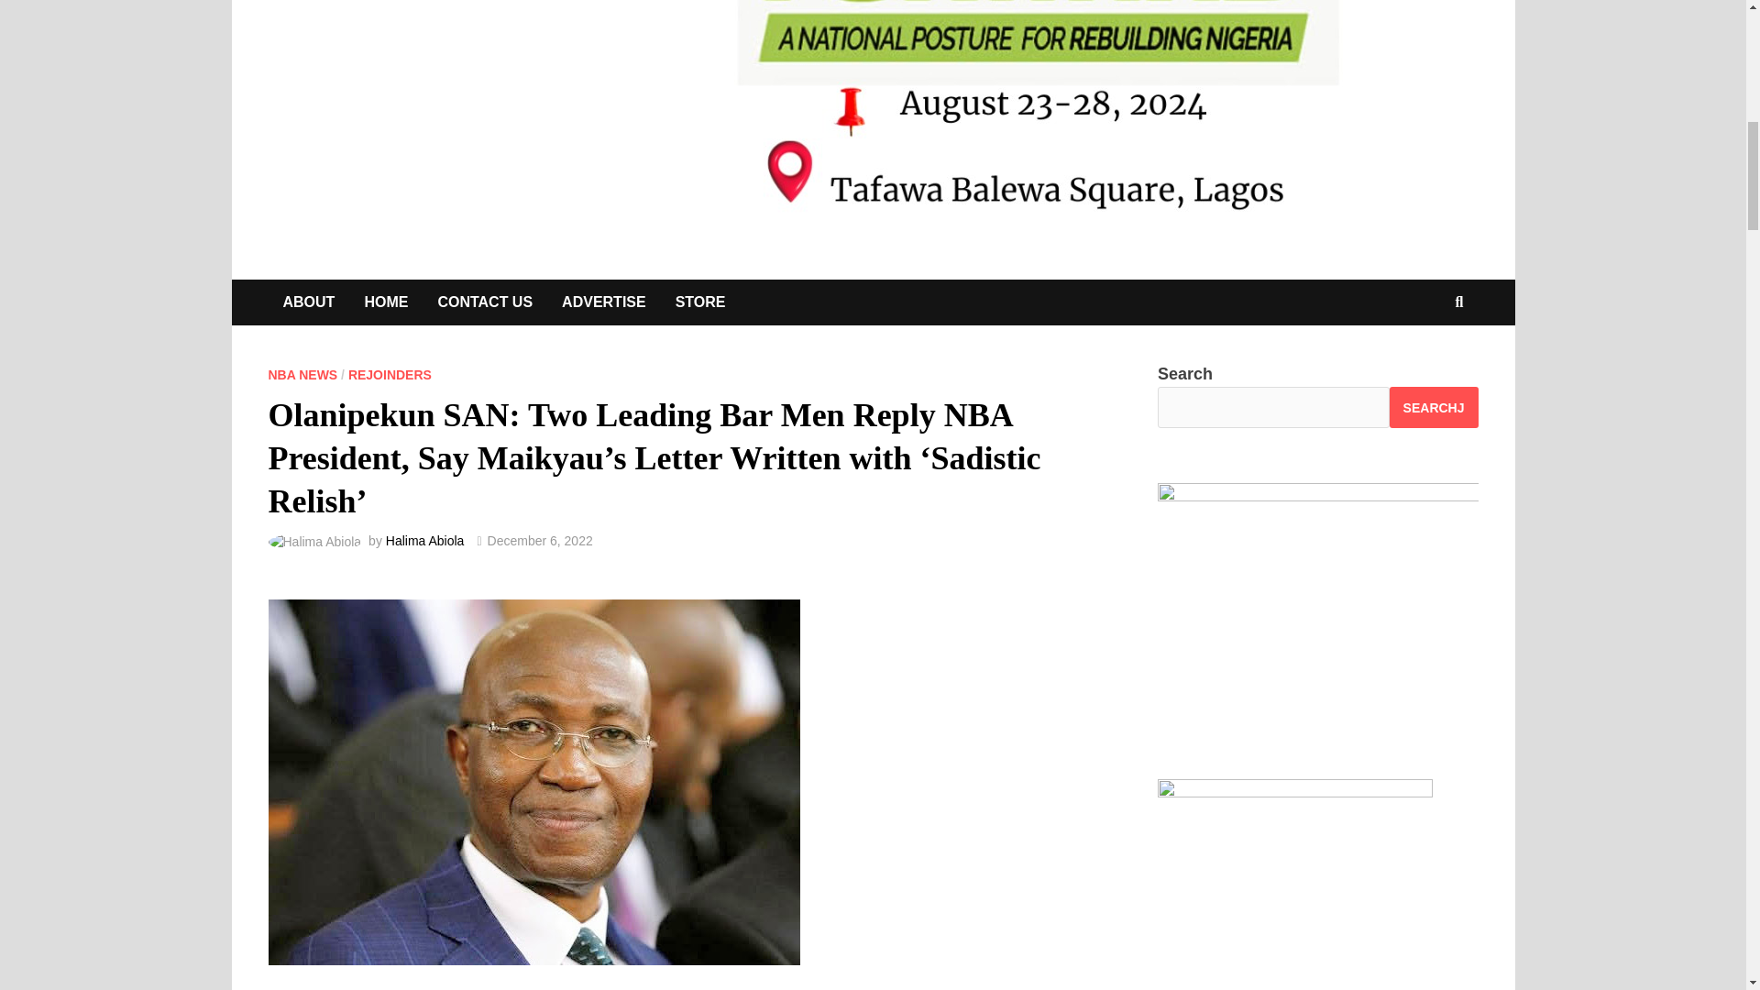 Image resolution: width=1760 pixels, height=990 pixels. Describe the element at coordinates (700, 302) in the screenshot. I see `STORE` at that location.